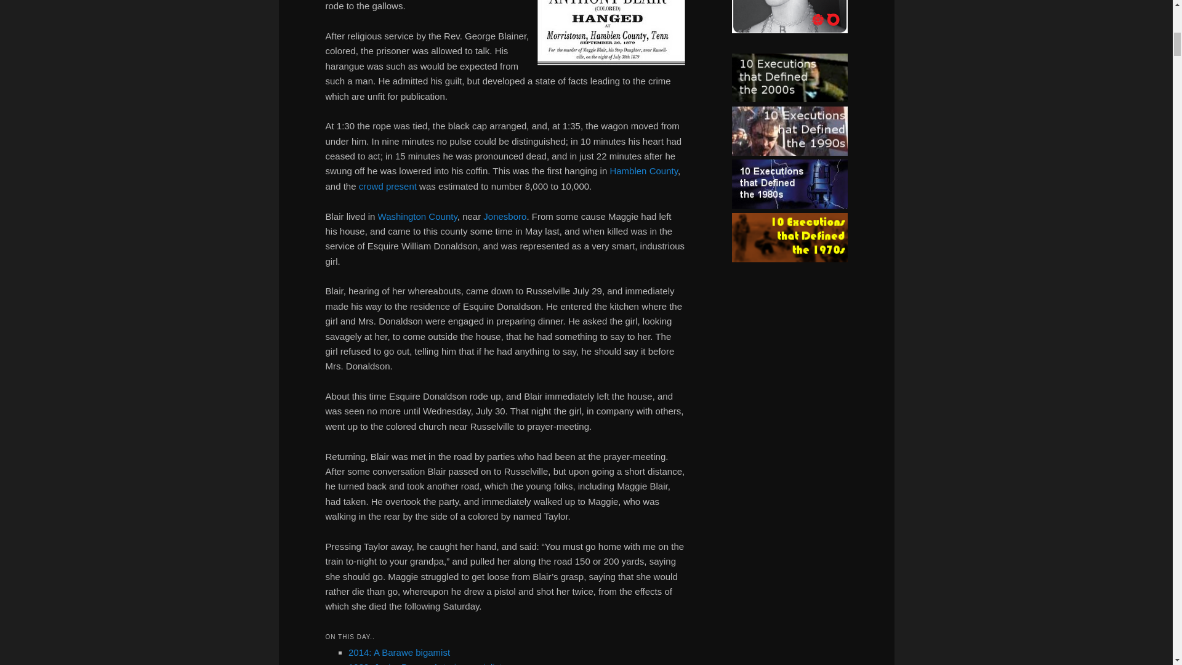 This screenshot has width=1182, height=665. Describe the element at coordinates (643, 171) in the screenshot. I see `Hamblen County` at that location.